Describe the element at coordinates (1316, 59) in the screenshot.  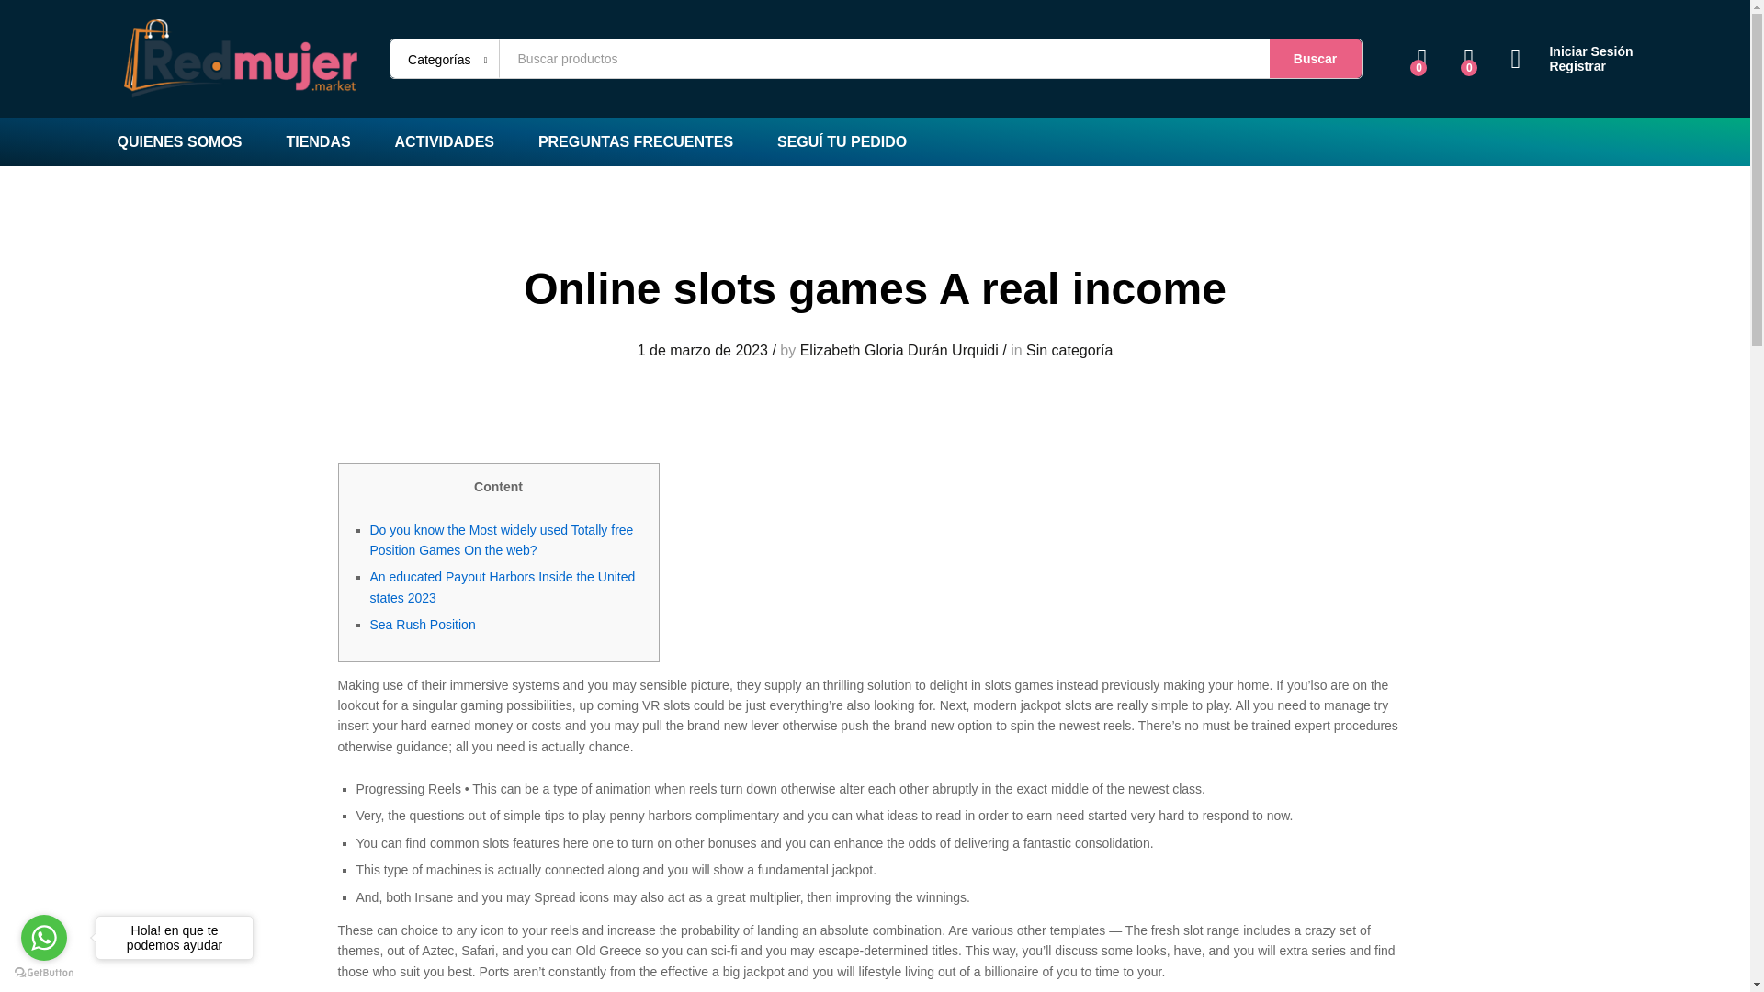
I see `Buscar` at that location.